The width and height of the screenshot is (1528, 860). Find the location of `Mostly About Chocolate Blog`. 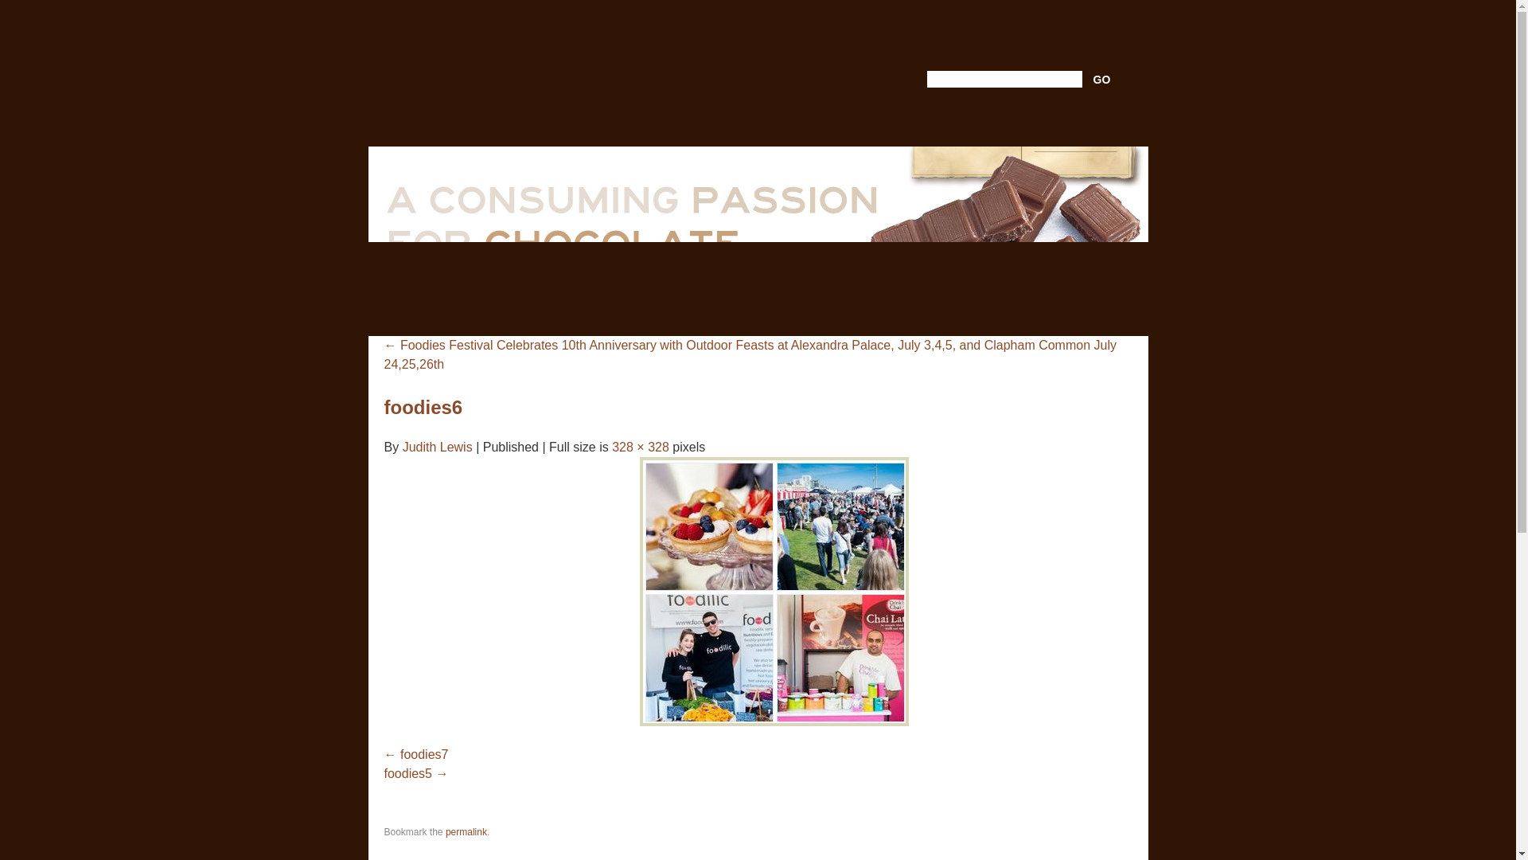

Mostly About Chocolate Blog is located at coordinates (552, 72).